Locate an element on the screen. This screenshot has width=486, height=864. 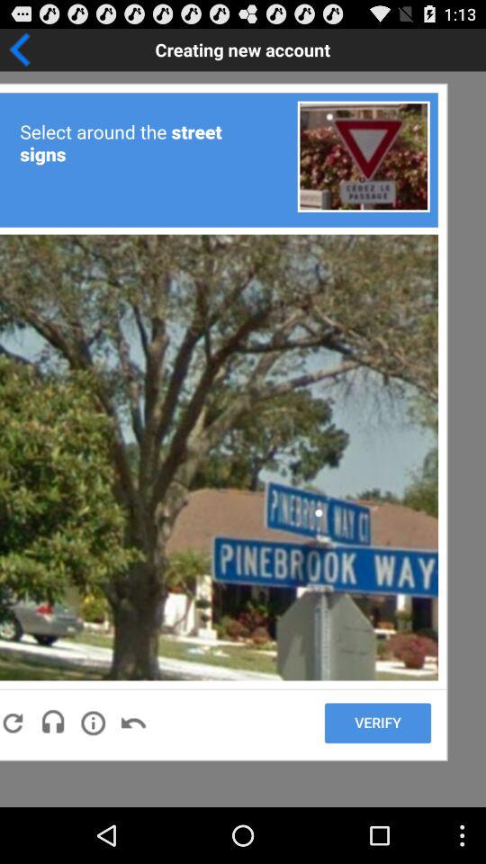
back to previous menu is located at coordinates (76, 49).